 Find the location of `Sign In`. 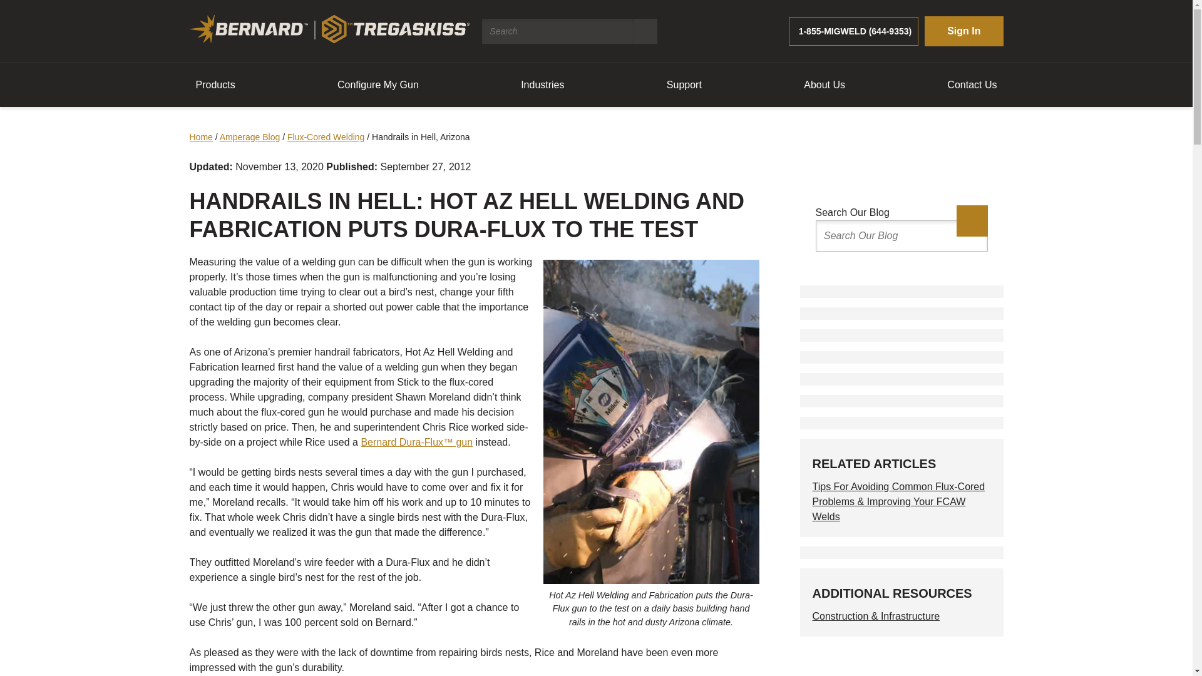

Sign In is located at coordinates (963, 31).